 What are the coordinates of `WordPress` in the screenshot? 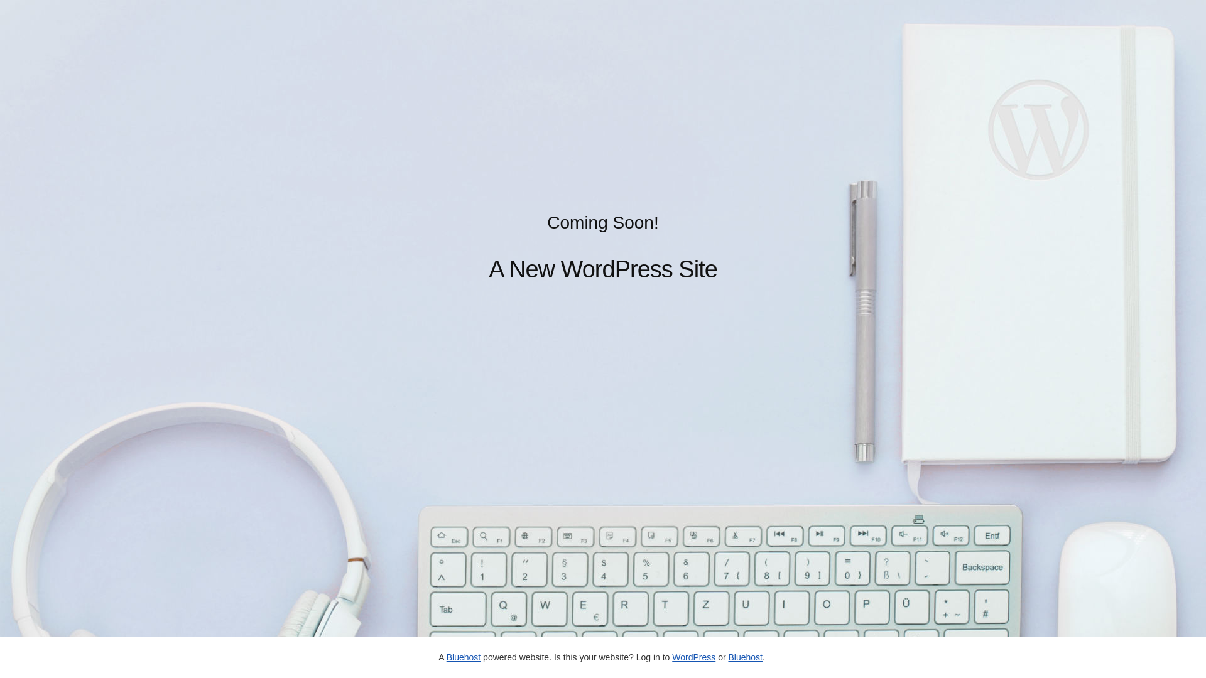 It's located at (693, 657).